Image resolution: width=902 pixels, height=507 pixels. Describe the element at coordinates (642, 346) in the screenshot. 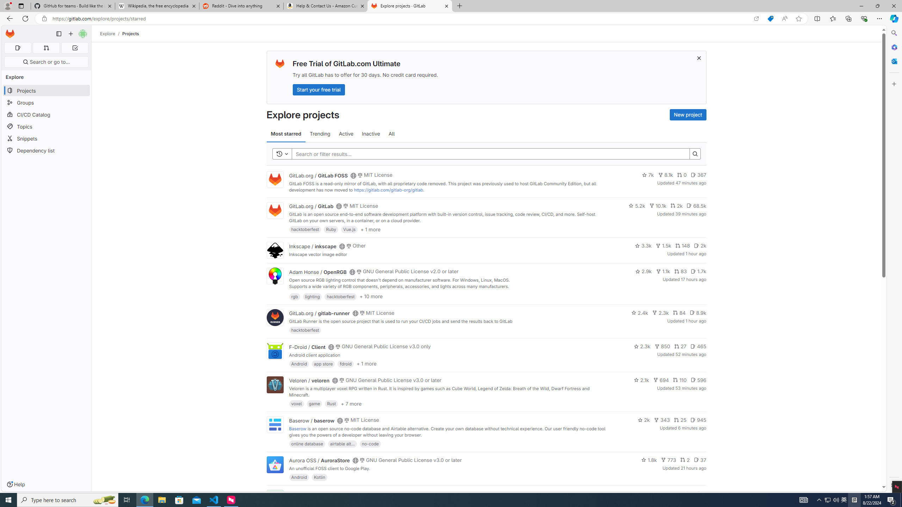

I see `2.3k` at that location.